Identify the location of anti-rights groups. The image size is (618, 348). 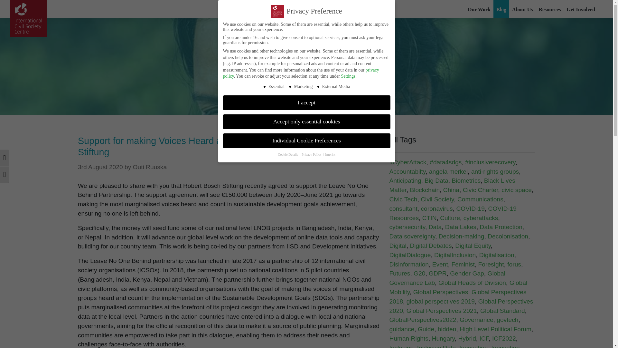
(495, 171).